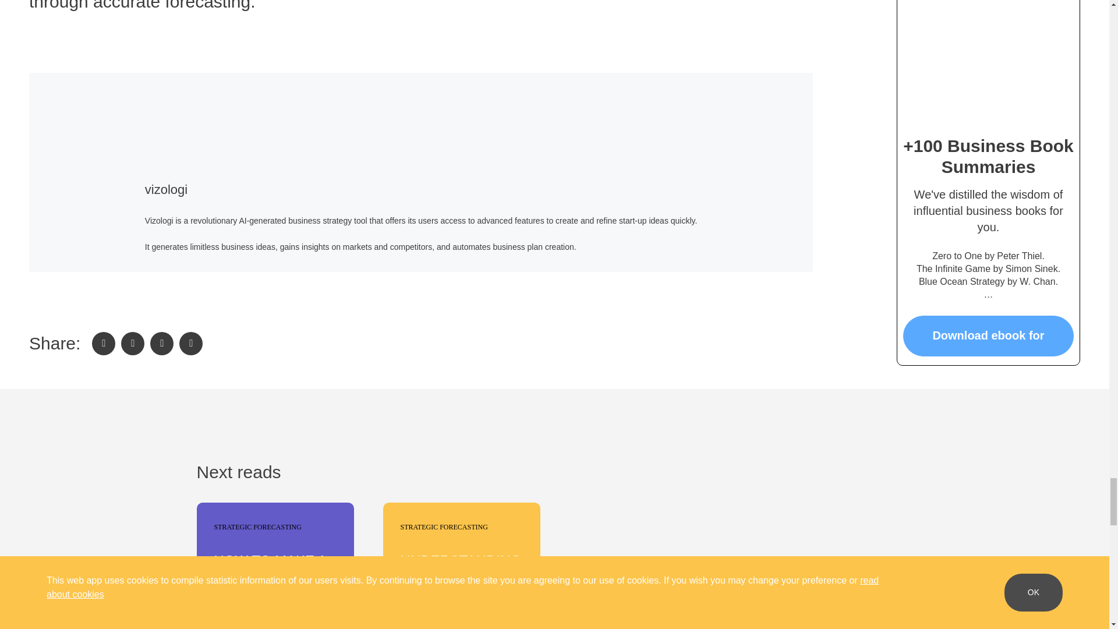 This screenshot has width=1118, height=629. Describe the element at coordinates (132, 344) in the screenshot. I see `Twitter` at that location.